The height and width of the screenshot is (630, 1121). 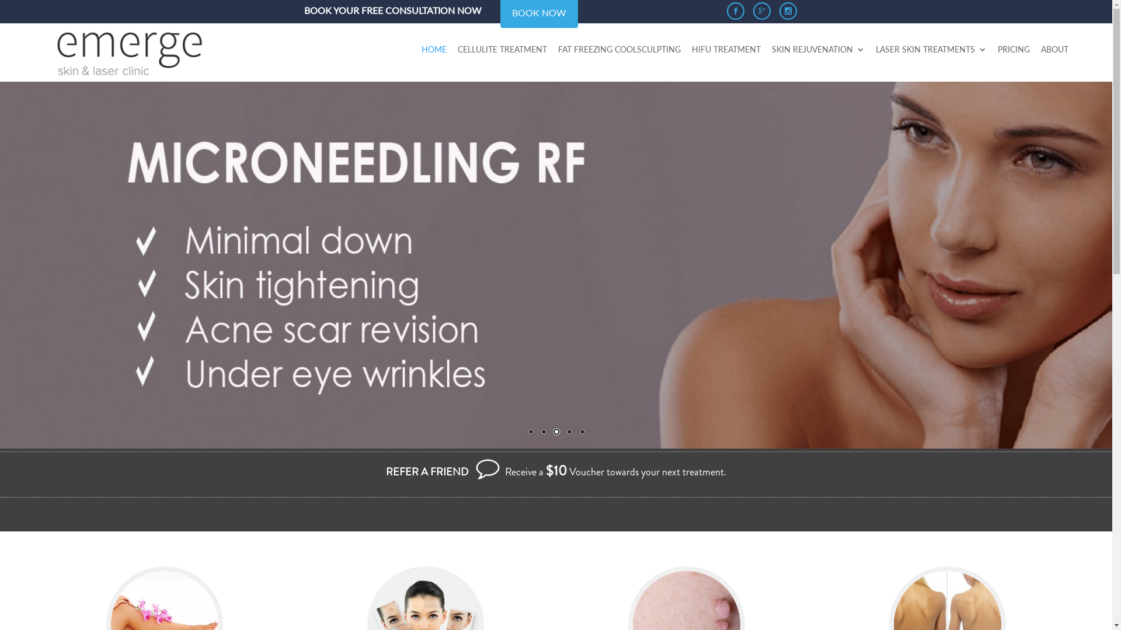 What do you see at coordinates (556, 433) in the screenshot?
I see `3` at bounding box center [556, 433].